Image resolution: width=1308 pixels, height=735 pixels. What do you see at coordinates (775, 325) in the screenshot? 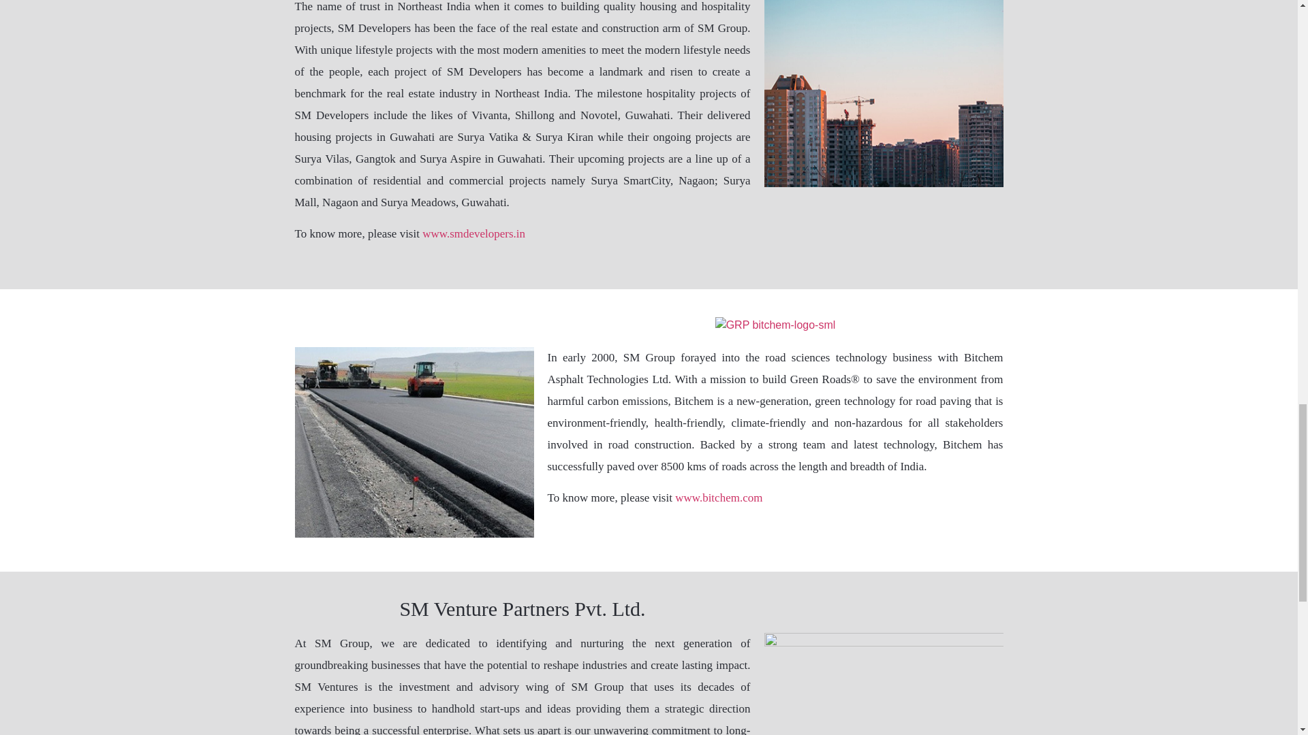
I see `GRP bitchem-logo-sml` at bounding box center [775, 325].